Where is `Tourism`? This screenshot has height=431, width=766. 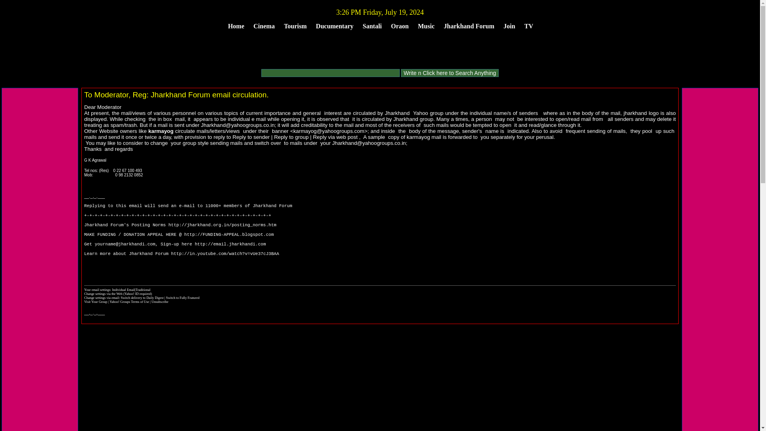 Tourism is located at coordinates (295, 26).